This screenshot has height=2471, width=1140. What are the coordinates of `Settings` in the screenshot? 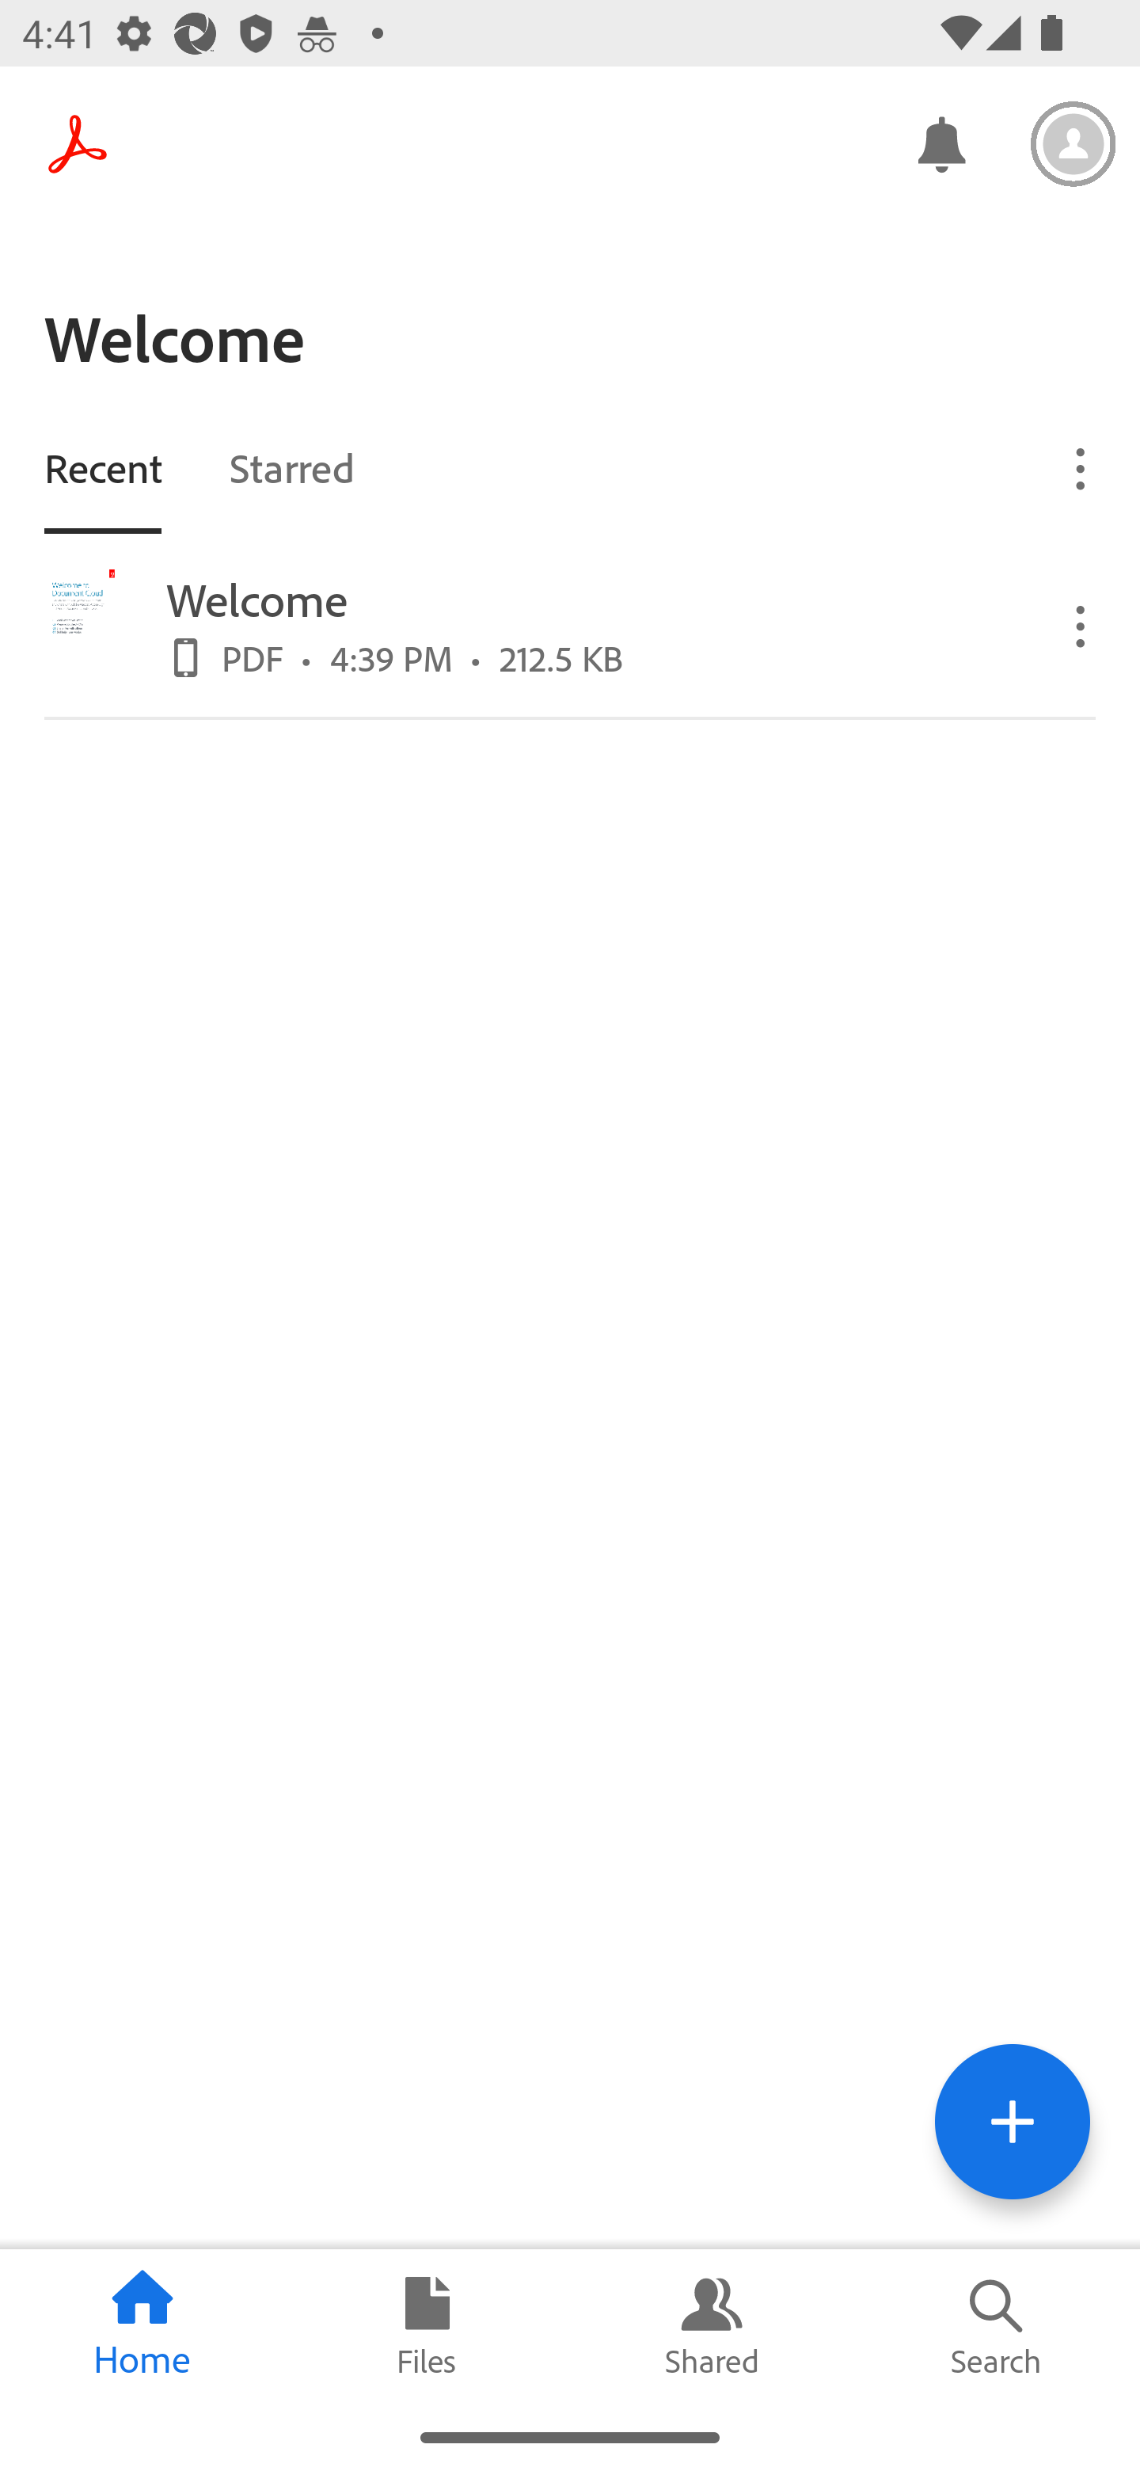 It's located at (1073, 144).